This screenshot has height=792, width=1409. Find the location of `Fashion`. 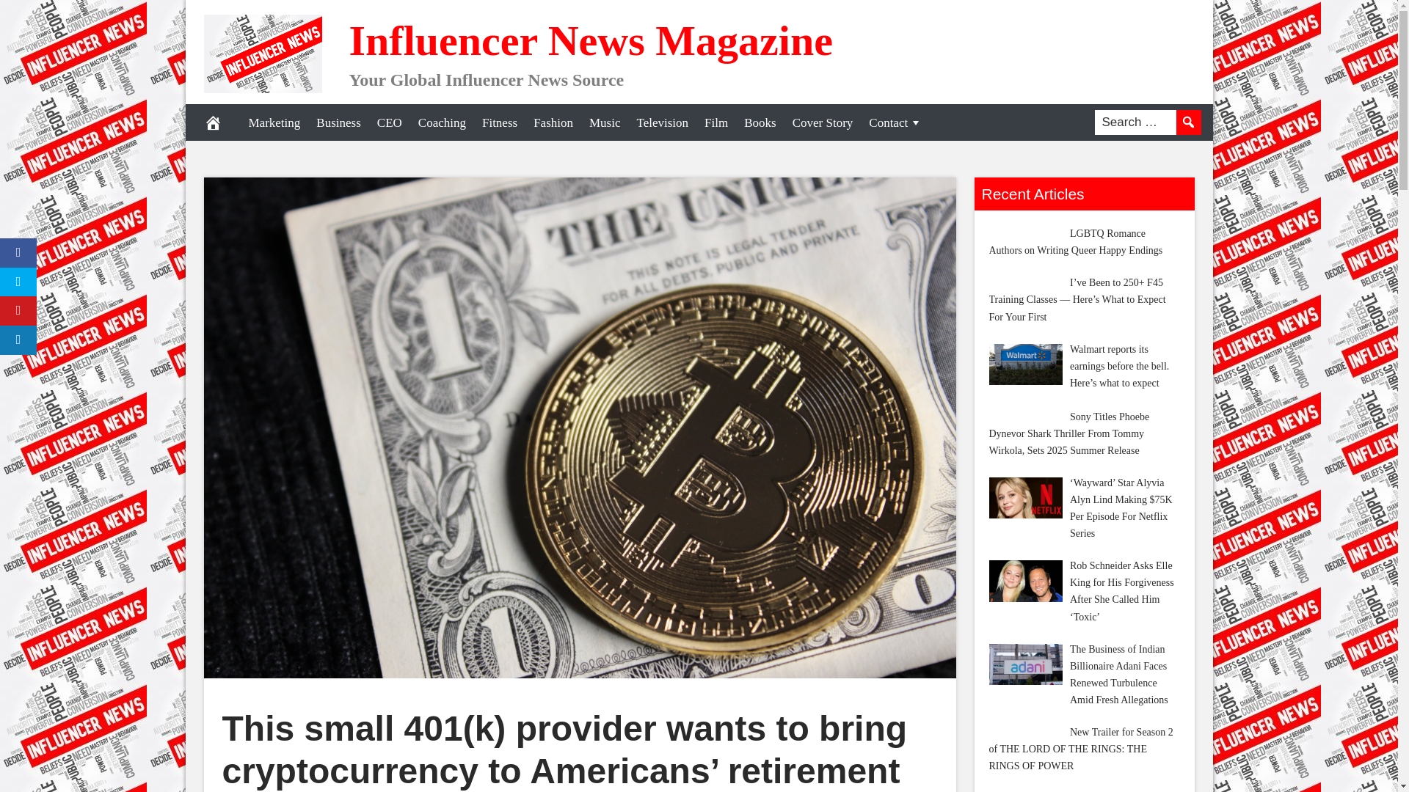

Fashion is located at coordinates (553, 122).